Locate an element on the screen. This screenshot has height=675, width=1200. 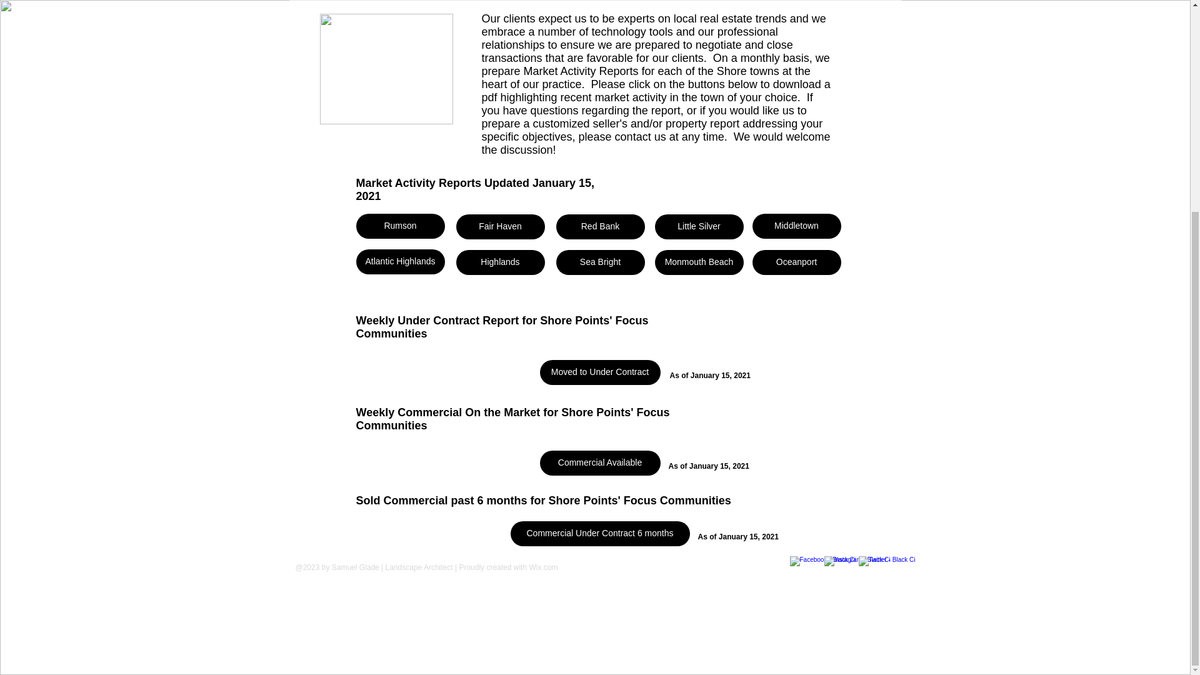
Highlands is located at coordinates (500, 262).